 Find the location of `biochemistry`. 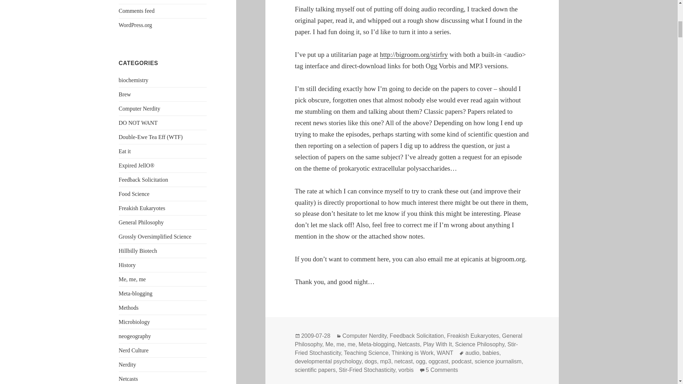

biochemistry is located at coordinates (134, 80).